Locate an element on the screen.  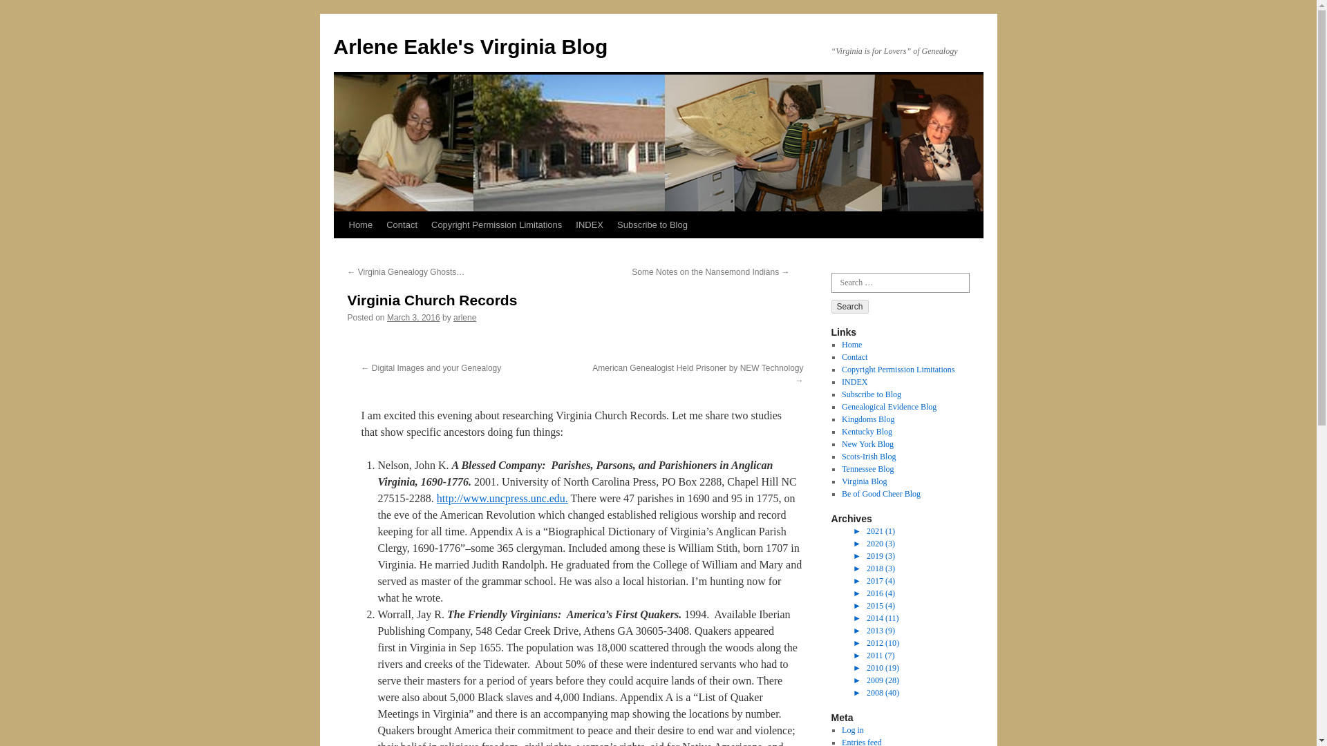
New York Blog is located at coordinates (867, 444).